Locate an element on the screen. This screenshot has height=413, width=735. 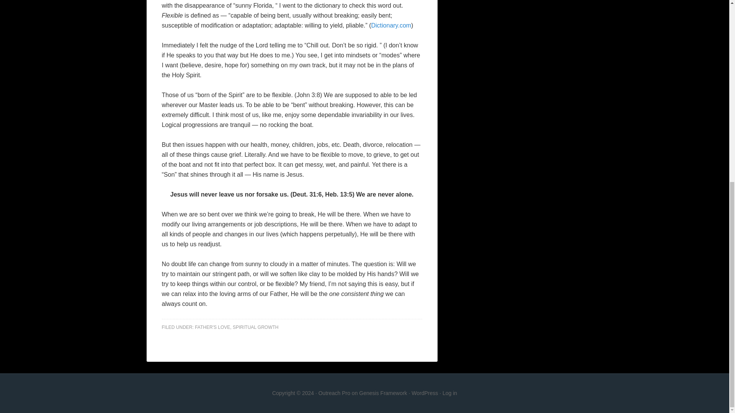
Dictionary.com is located at coordinates (391, 25).